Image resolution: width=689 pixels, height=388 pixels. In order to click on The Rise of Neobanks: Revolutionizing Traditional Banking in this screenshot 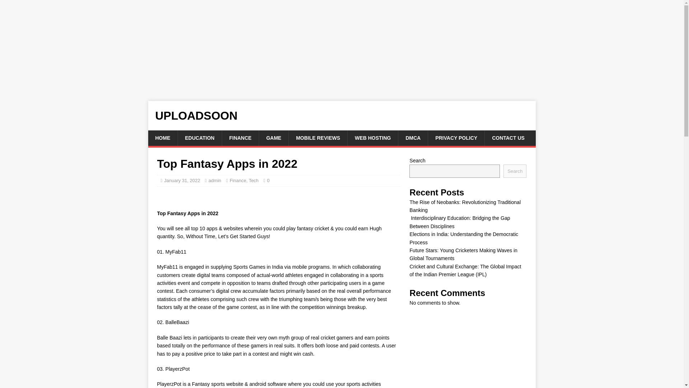, I will do `click(465, 206)`.